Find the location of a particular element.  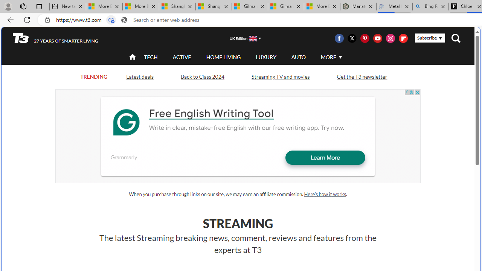

UK Edition is located at coordinates (242, 38).